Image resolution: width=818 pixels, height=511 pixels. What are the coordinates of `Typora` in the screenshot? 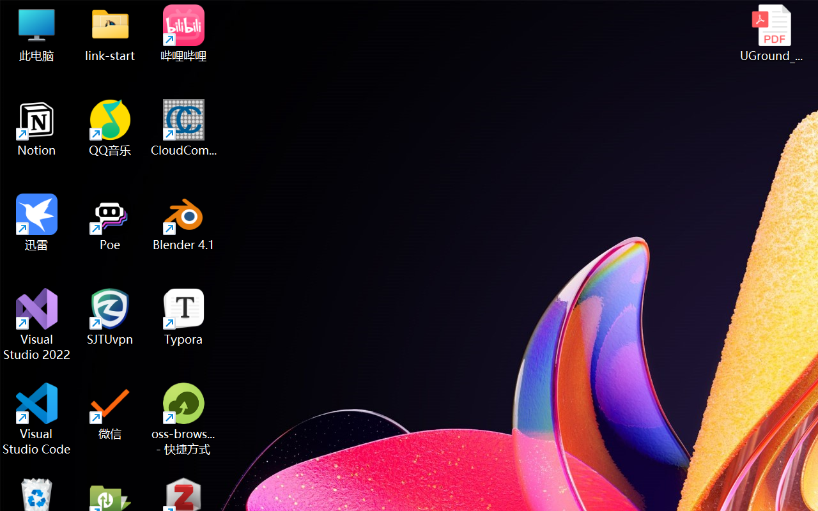 It's located at (184, 317).